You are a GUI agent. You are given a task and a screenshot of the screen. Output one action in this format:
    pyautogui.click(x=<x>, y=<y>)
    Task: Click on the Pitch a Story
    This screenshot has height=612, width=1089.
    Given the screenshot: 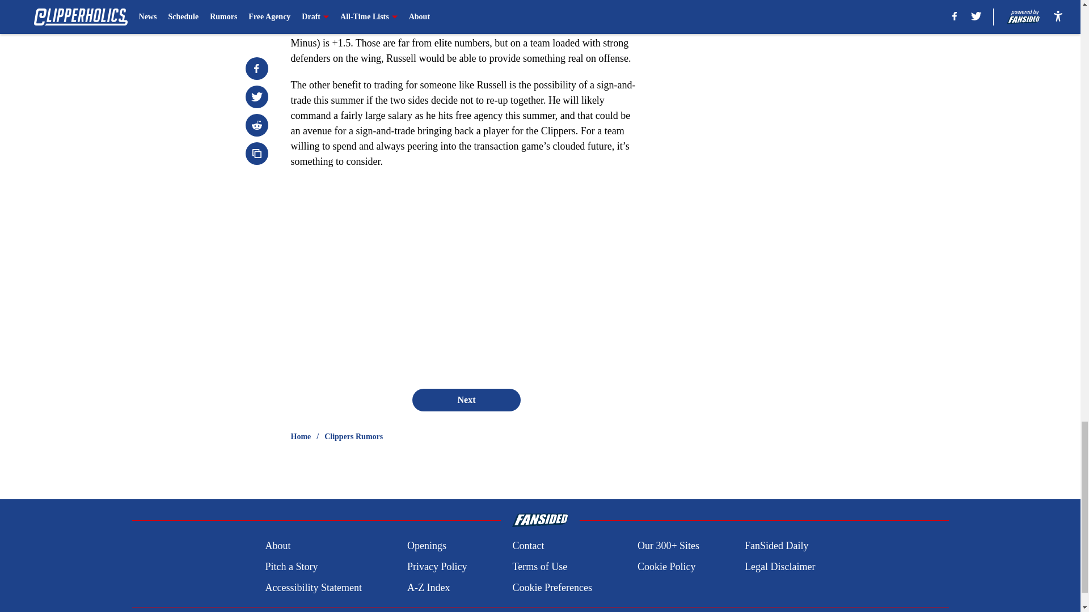 What is the action you would take?
    pyautogui.click(x=291, y=567)
    